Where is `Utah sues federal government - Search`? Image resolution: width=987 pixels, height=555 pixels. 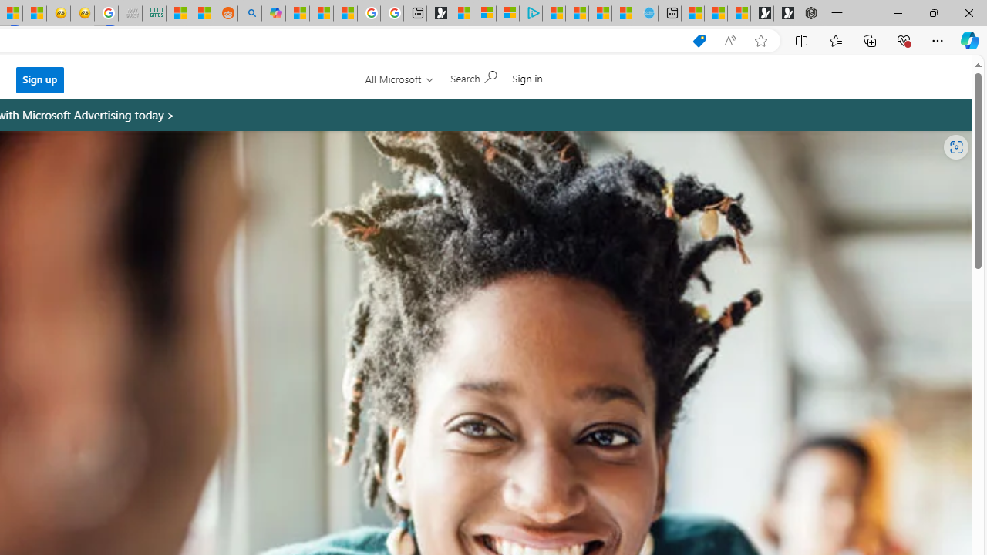 Utah sues federal government - Search is located at coordinates (250, 14).